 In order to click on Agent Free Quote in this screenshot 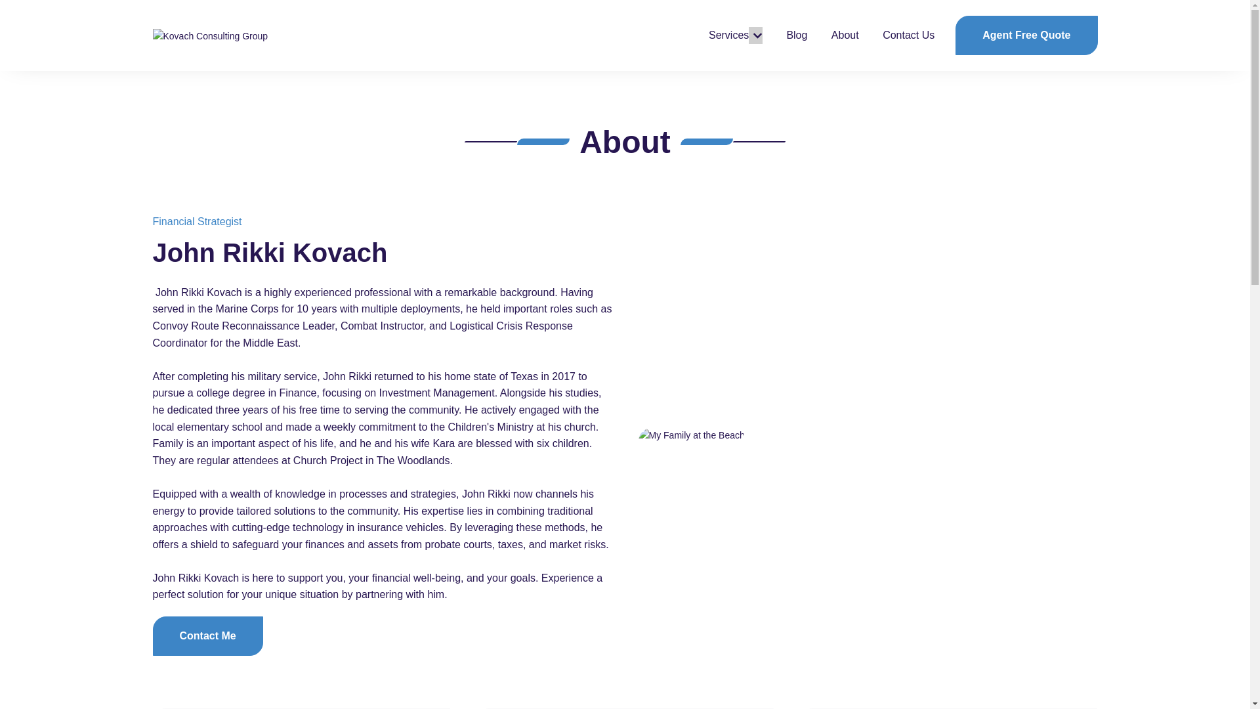, I will do `click(1026, 35)`.